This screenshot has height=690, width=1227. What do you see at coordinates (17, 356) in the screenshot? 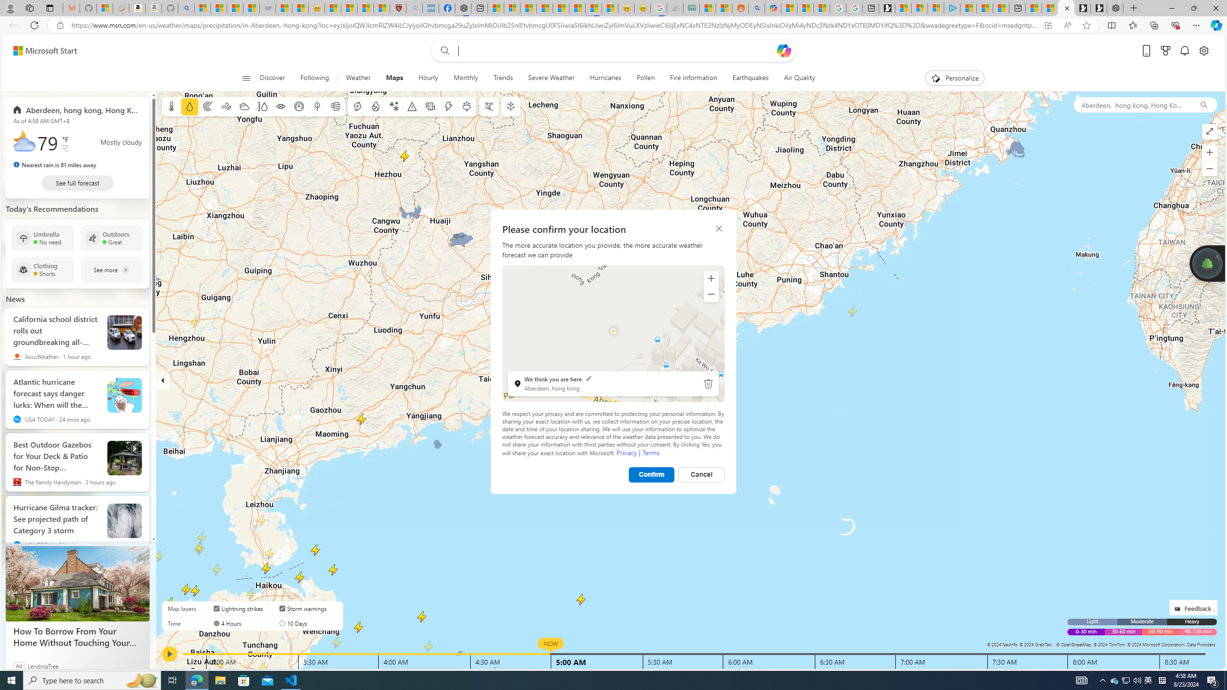
I see `AccuWeather` at bounding box center [17, 356].